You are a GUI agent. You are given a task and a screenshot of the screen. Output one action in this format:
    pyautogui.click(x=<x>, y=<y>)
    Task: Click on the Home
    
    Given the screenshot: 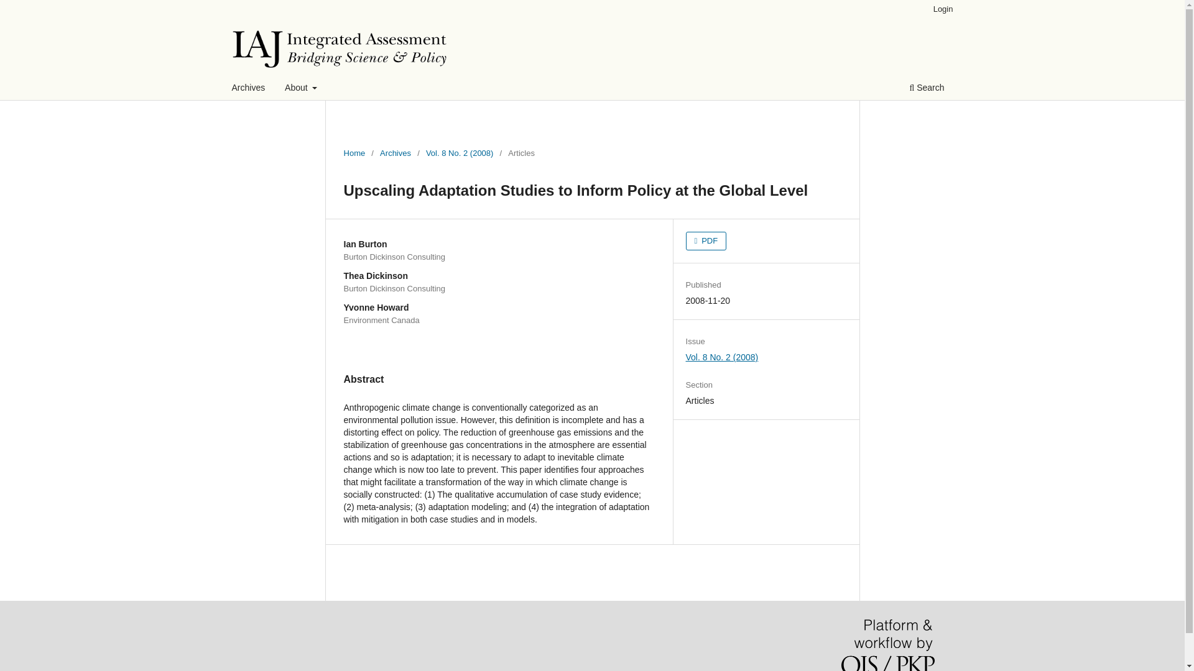 What is the action you would take?
    pyautogui.click(x=354, y=153)
    